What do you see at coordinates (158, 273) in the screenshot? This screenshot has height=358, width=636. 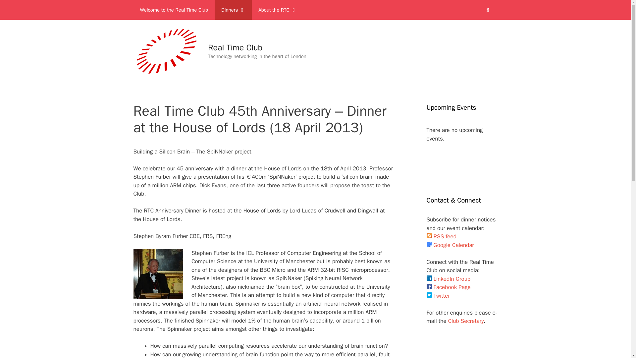 I see `Stephen Furber, speaker at the RTC Anniversary Dinner.` at bounding box center [158, 273].